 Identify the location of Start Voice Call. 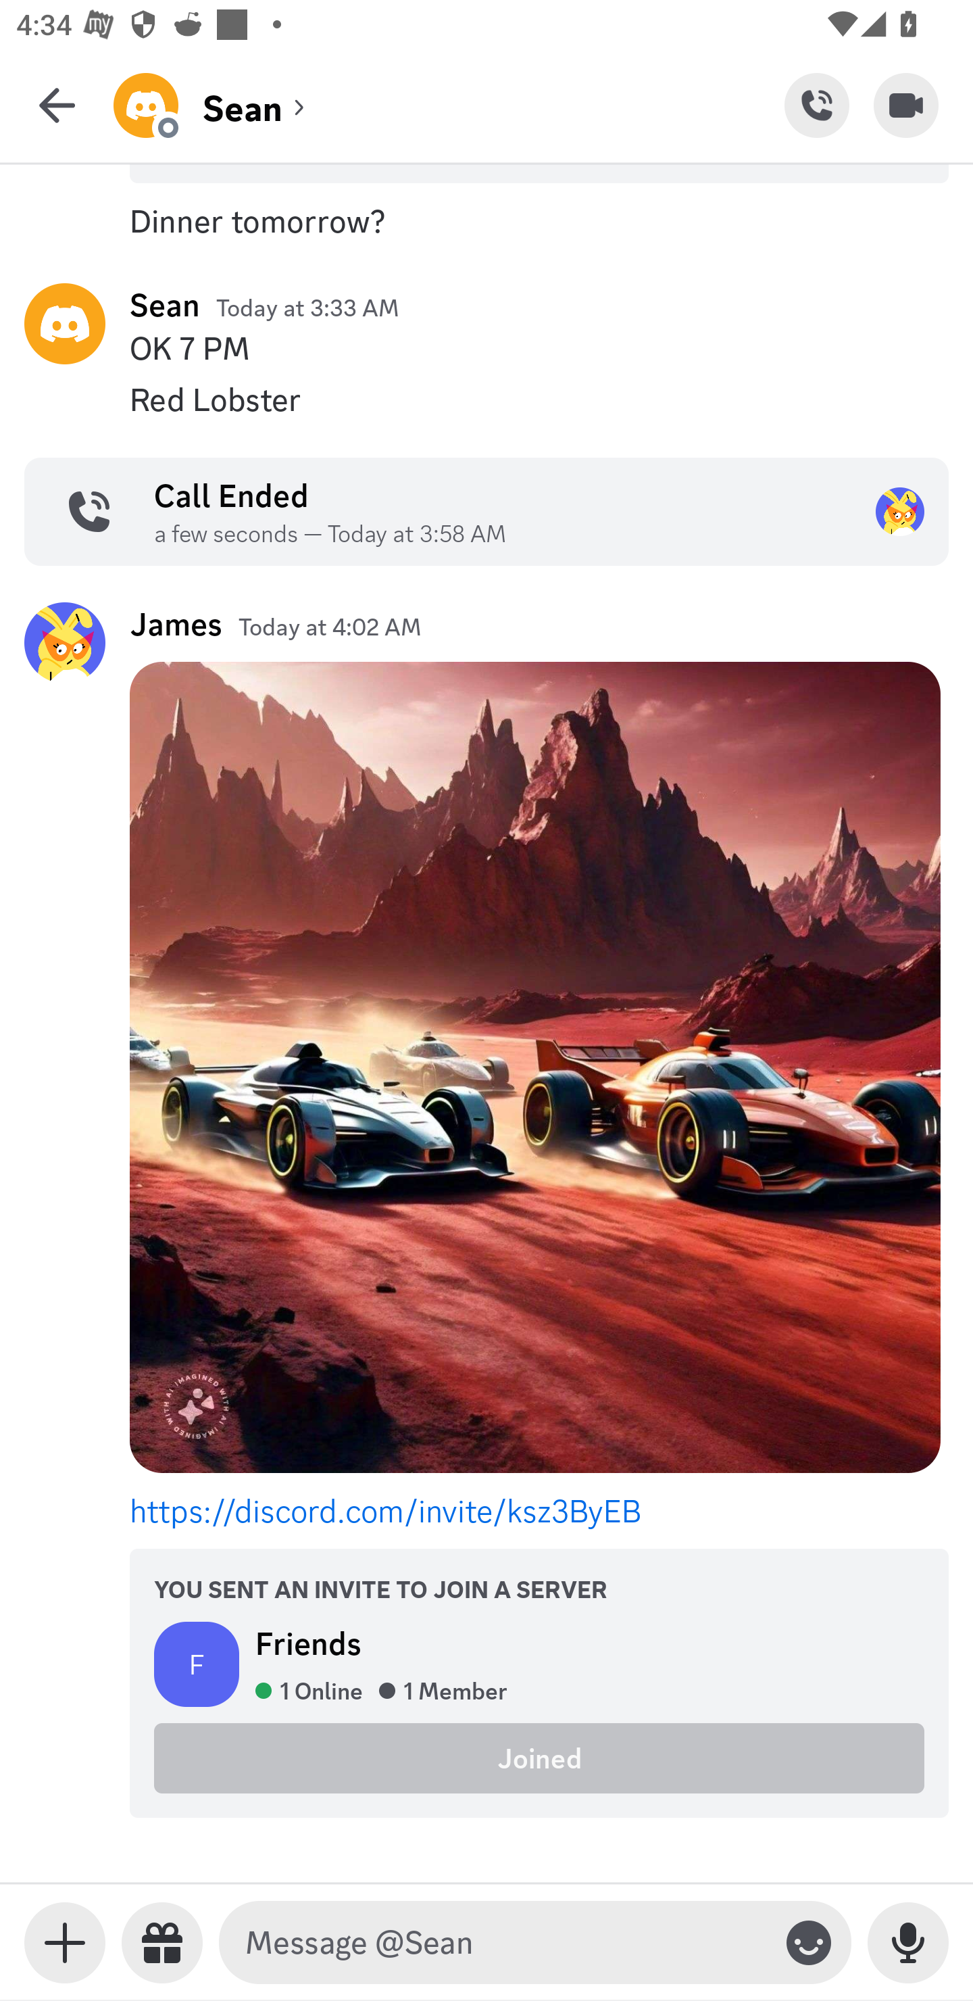
(816, 105).